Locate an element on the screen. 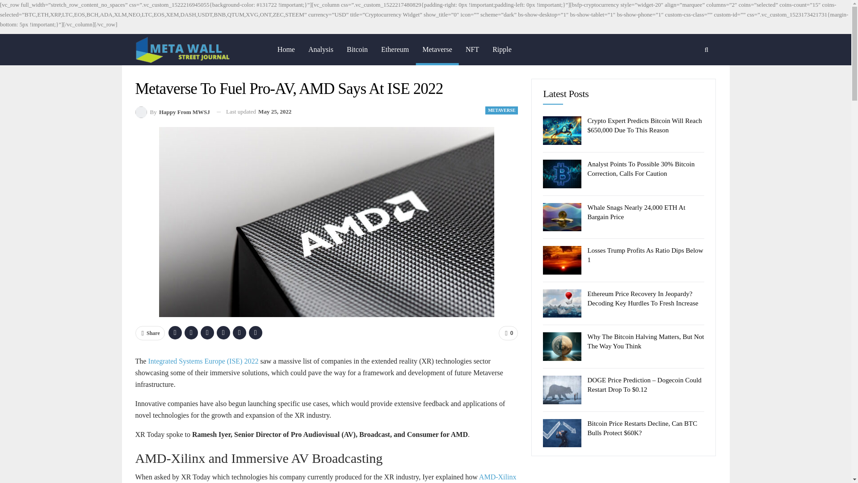 The width and height of the screenshot is (858, 483). Bitcoin is located at coordinates (357, 49).